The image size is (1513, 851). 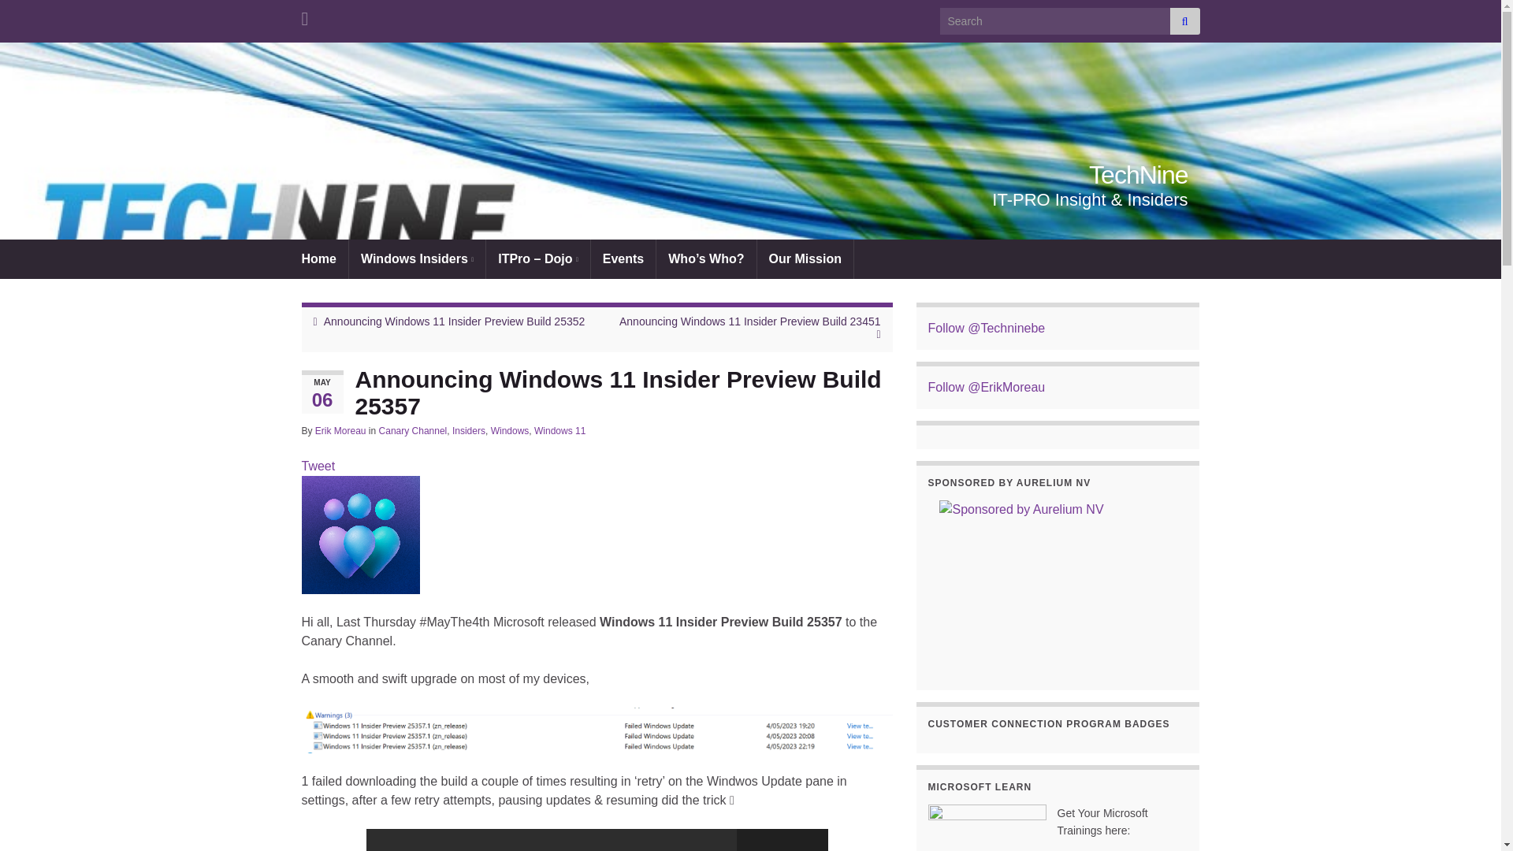 What do you see at coordinates (1138, 175) in the screenshot?
I see `Go back to the front page` at bounding box center [1138, 175].